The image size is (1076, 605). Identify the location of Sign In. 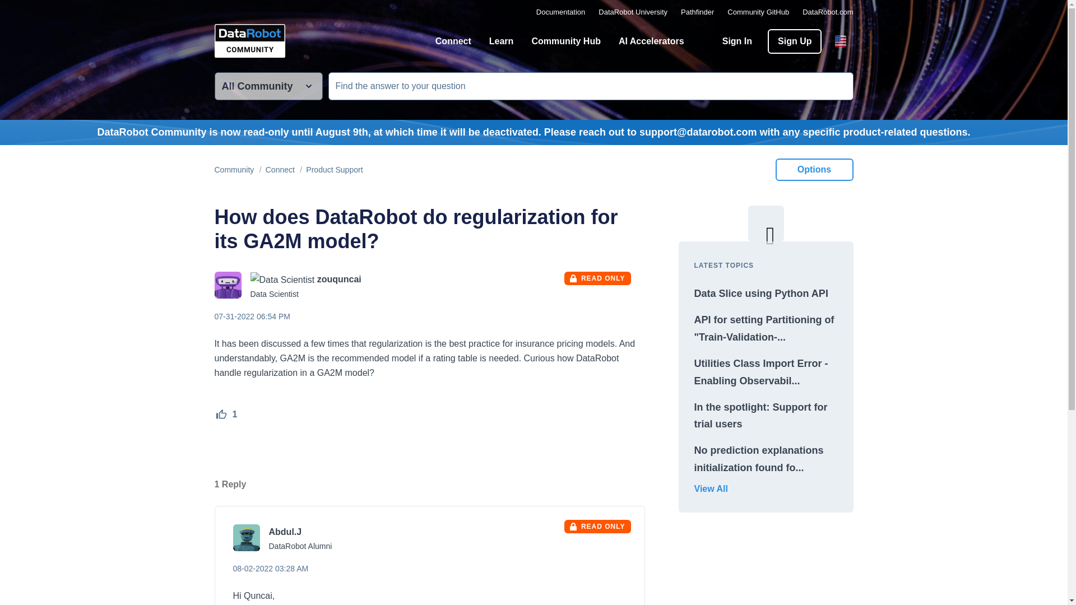
(737, 41).